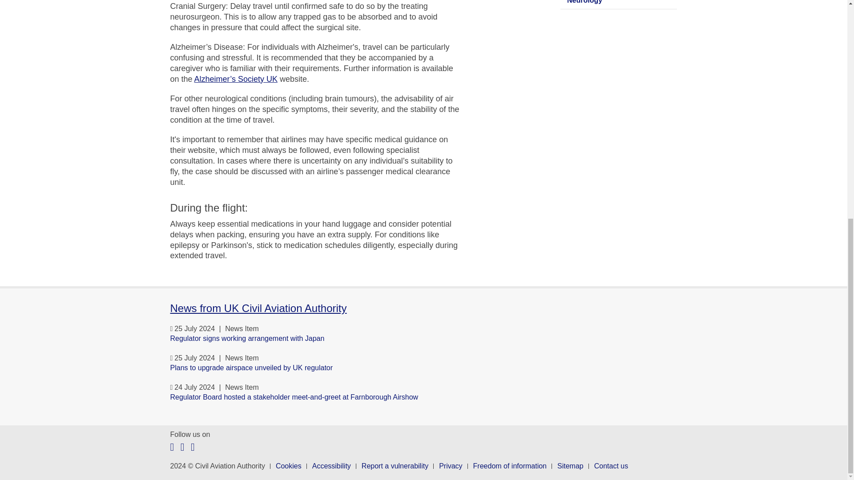 The image size is (854, 480). What do you see at coordinates (182, 447) in the screenshot?
I see `Follow us on YouTube` at bounding box center [182, 447].